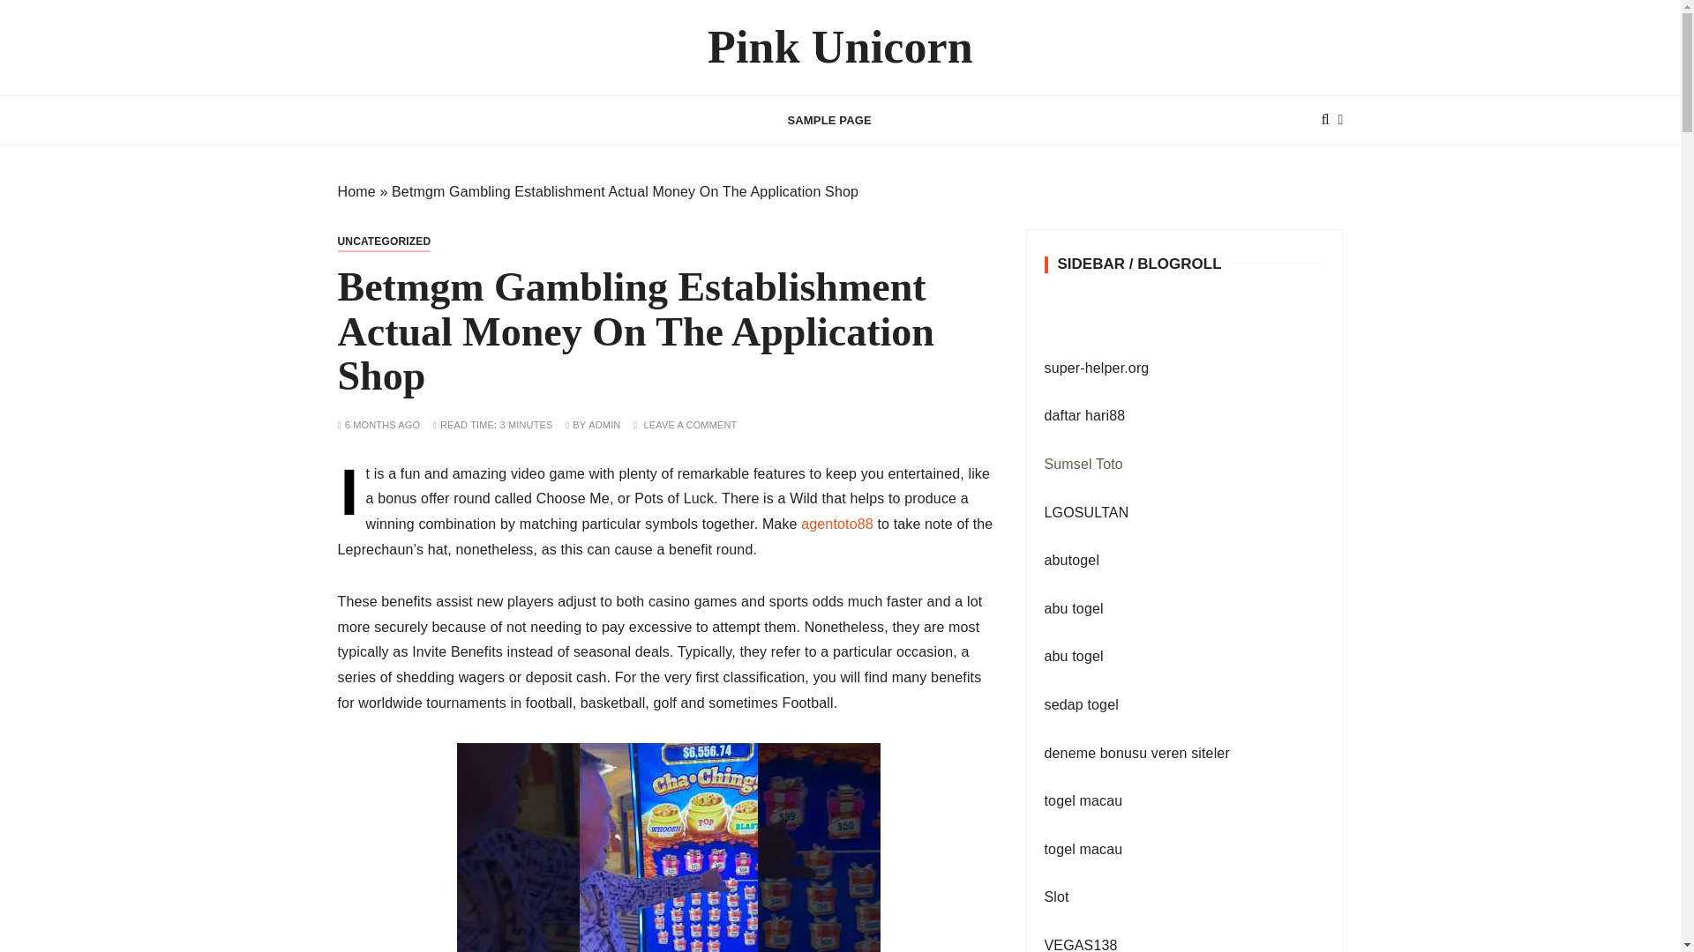 This screenshot has height=952, width=1694. What do you see at coordinates (1083, 849) in the screenshot?
I see `togel macau` at bounding box center [1083, 849].